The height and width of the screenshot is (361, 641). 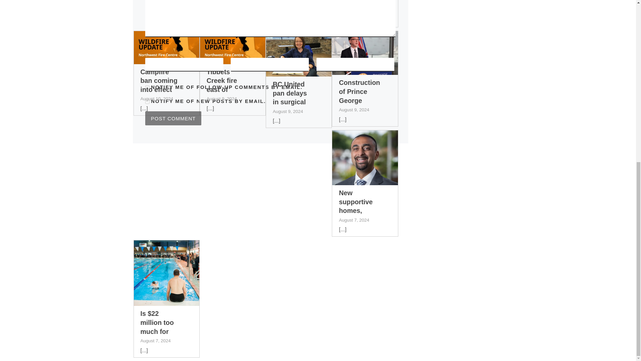 I want to click on subscribe, so click(x=147, y=102).